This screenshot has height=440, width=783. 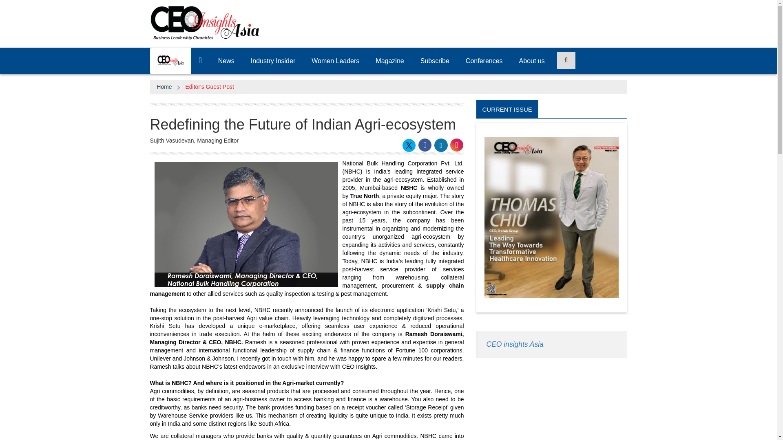 I want to click on Editor's Guest Post, so click(x=209, y=87).